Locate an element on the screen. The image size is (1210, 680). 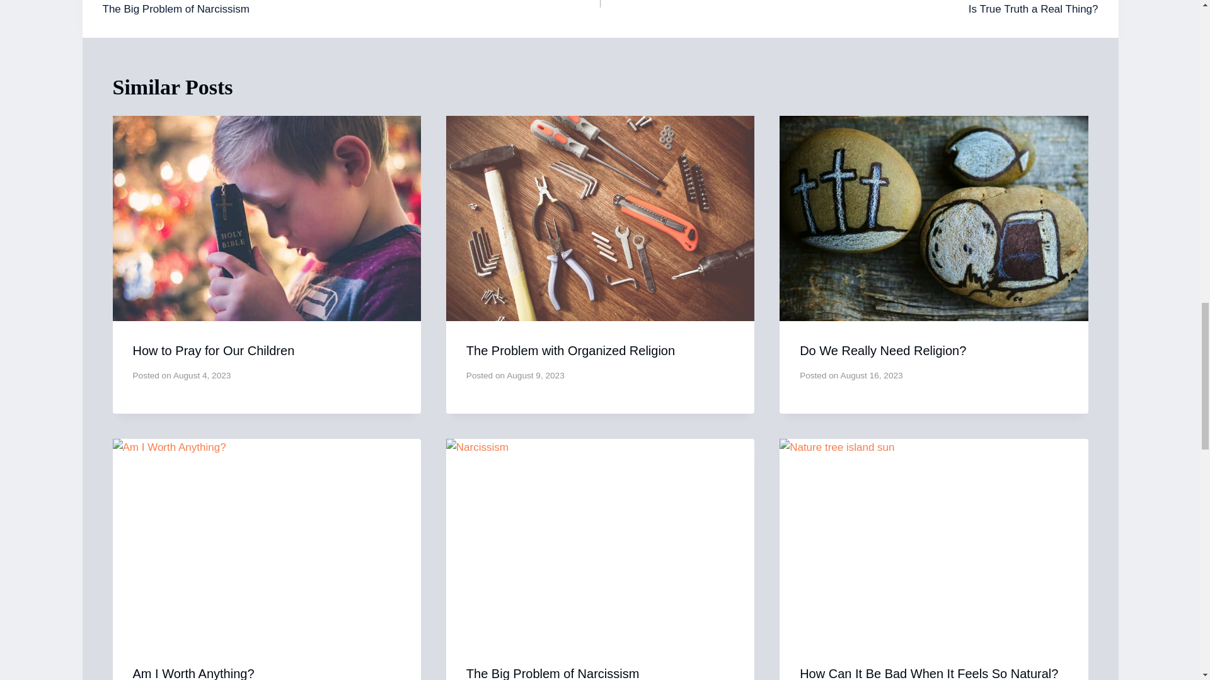
How Can It Be Bad When It Feels So Natural? is located at coordinates (350, 9).